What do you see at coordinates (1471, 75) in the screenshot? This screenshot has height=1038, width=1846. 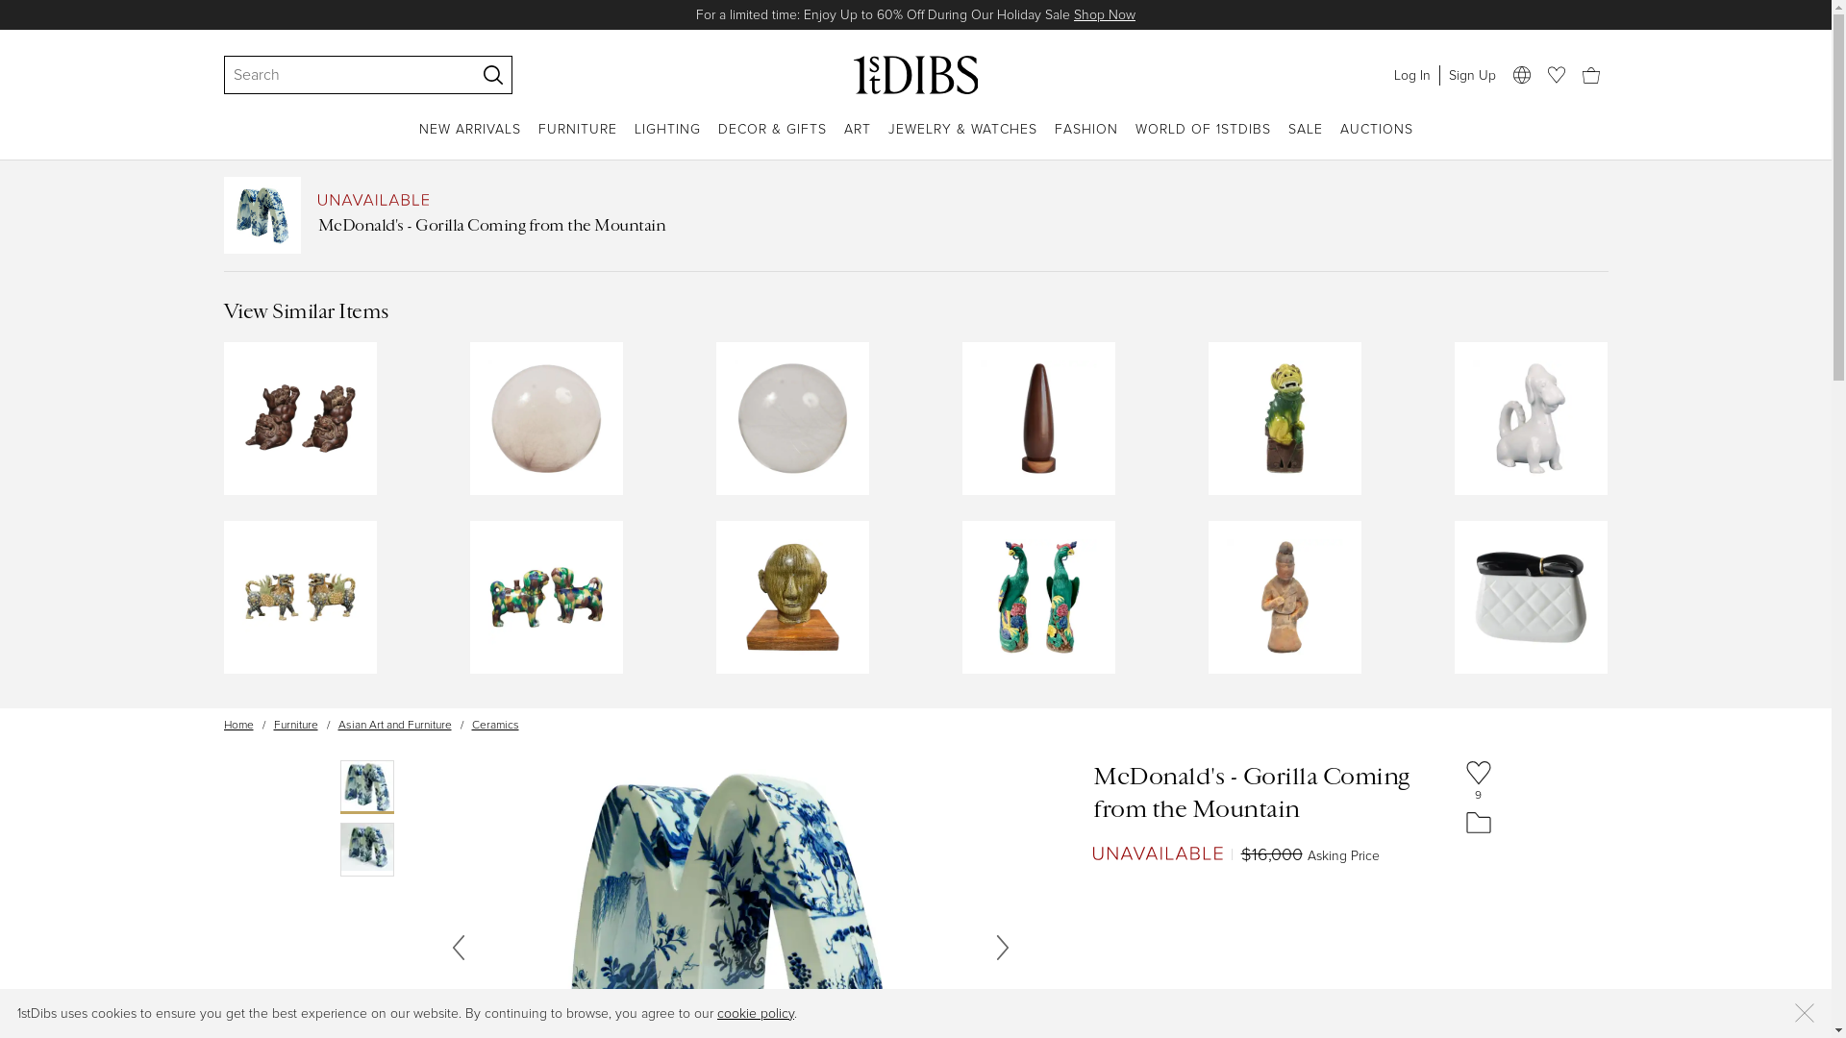 I see `Sign Up` at bounding box center [1471, 75].